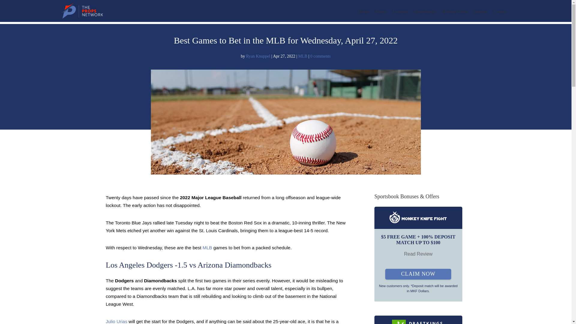 Image resolution: width=576 pixels, height=324 pixels. Describe the element at coordinates (400, 14) in the screenshot. I see `Leagues` at that location.